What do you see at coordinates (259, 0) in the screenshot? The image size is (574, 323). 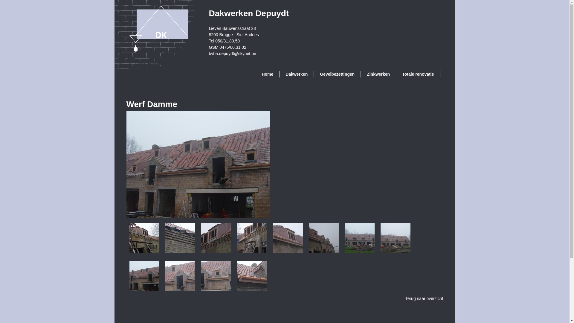 I see `Overslaan en naar de inhoud gaan` at bounding box center [259, 0].